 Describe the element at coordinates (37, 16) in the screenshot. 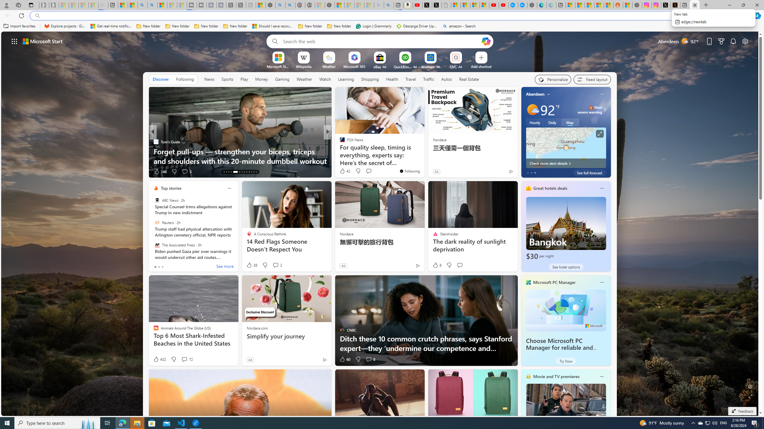

I see `Search icon` at that location.